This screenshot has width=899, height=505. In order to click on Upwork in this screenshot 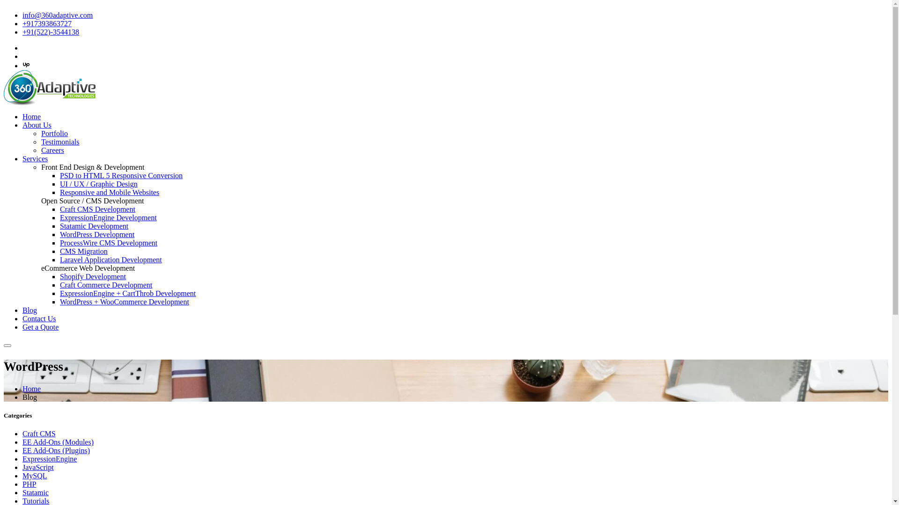, I will do `click(26, 65)`.